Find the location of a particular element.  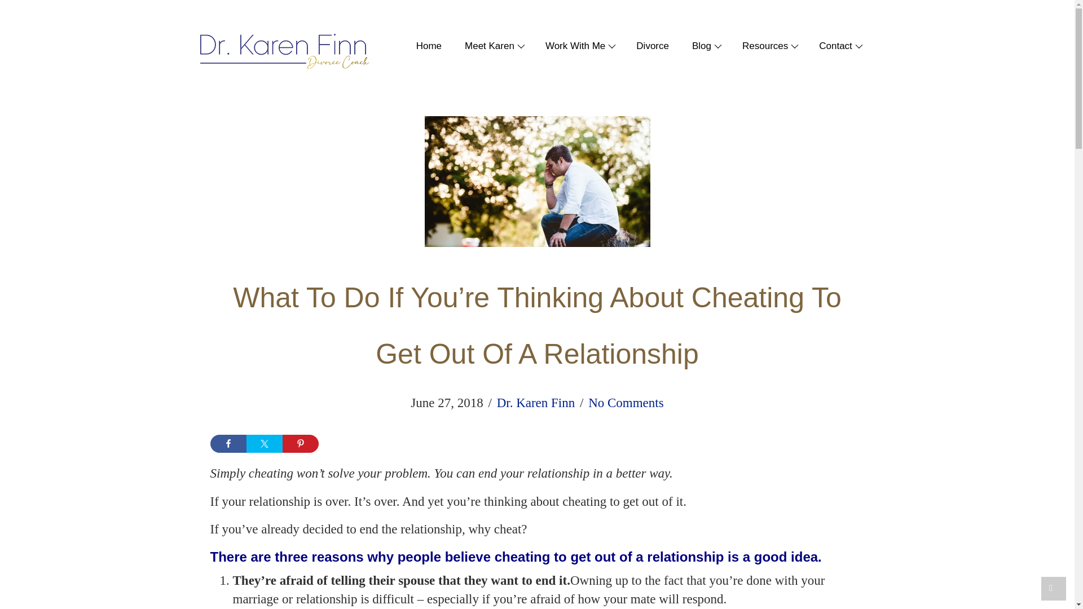

Logo-Dr-Karen-Finn is located at coordinates (283, 52).